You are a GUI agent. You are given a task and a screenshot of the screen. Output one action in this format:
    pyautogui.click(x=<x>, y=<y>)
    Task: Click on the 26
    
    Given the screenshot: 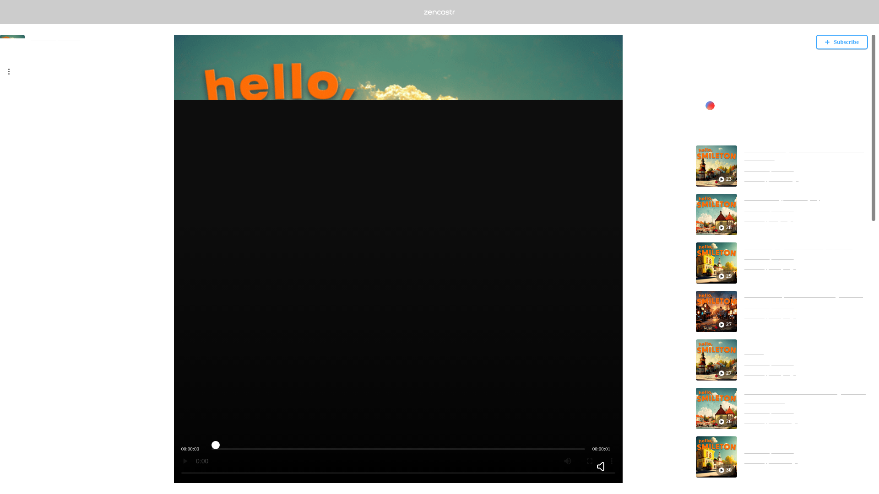 What is the action you would take?
    pyautogui.click(x=716, y=408)
    